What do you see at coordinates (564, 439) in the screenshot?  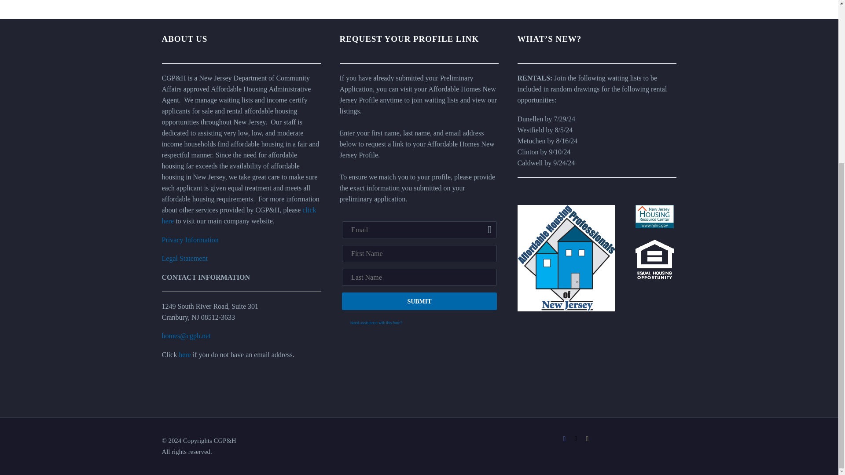 I see `Facebook` at bounding box center [564, 439].